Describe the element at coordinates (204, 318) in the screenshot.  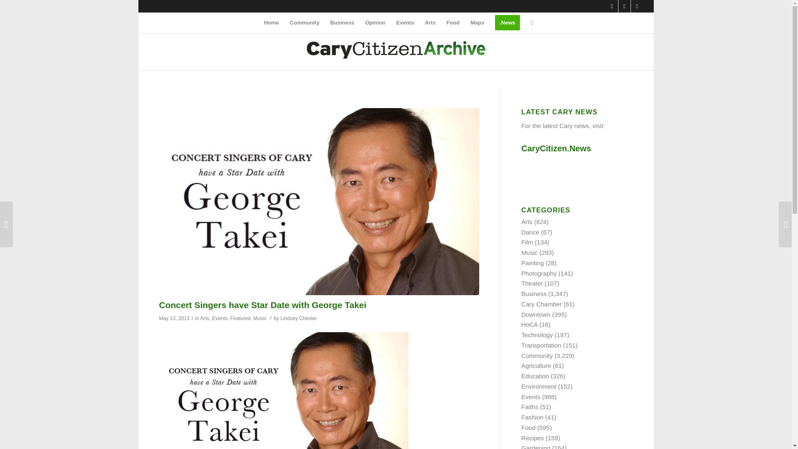
I see `Arts` at that location.